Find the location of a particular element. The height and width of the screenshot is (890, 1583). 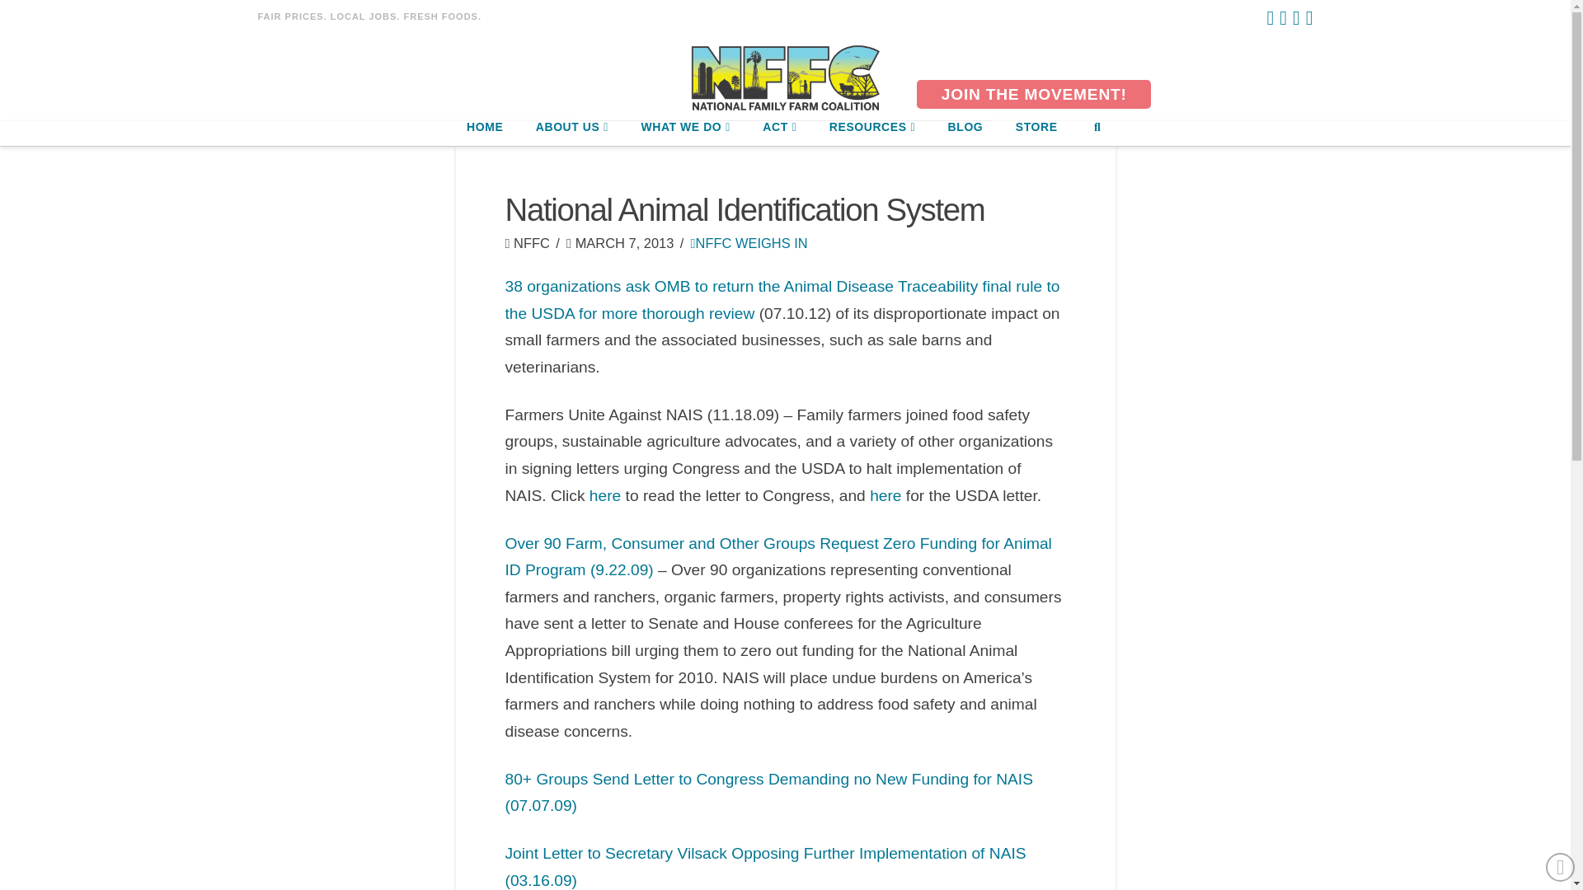

RESOURCES is located at coordinates (872, 133).